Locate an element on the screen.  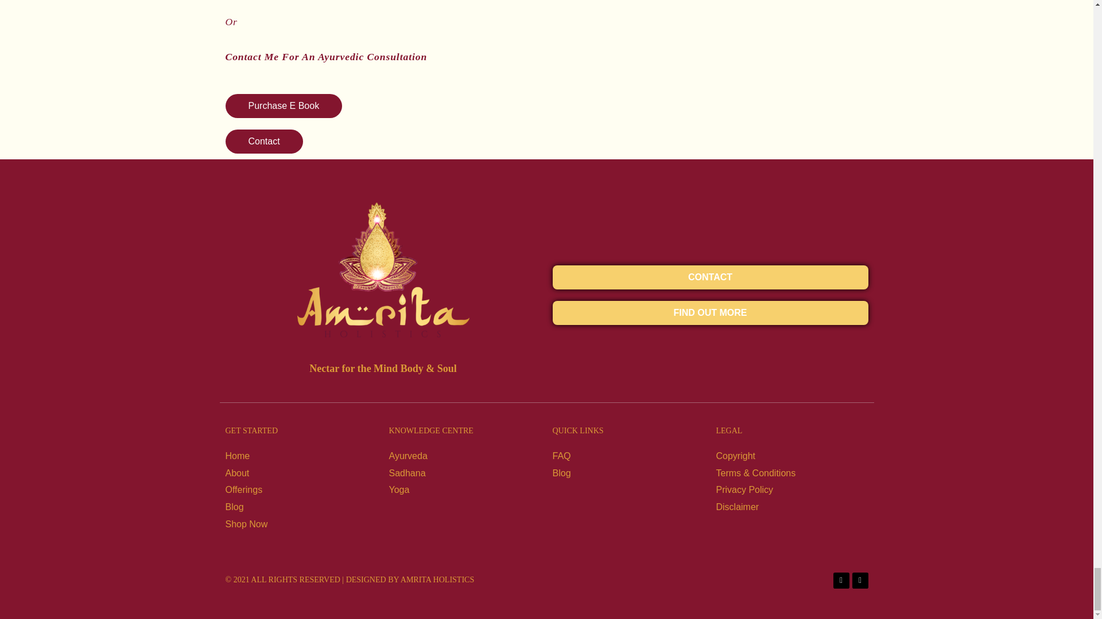
Disclaimer is located at coordinates (792, 507).